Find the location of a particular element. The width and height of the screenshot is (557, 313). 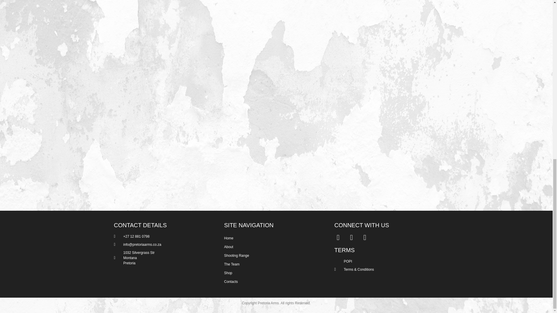

153 is located at coordinates (380, 28).